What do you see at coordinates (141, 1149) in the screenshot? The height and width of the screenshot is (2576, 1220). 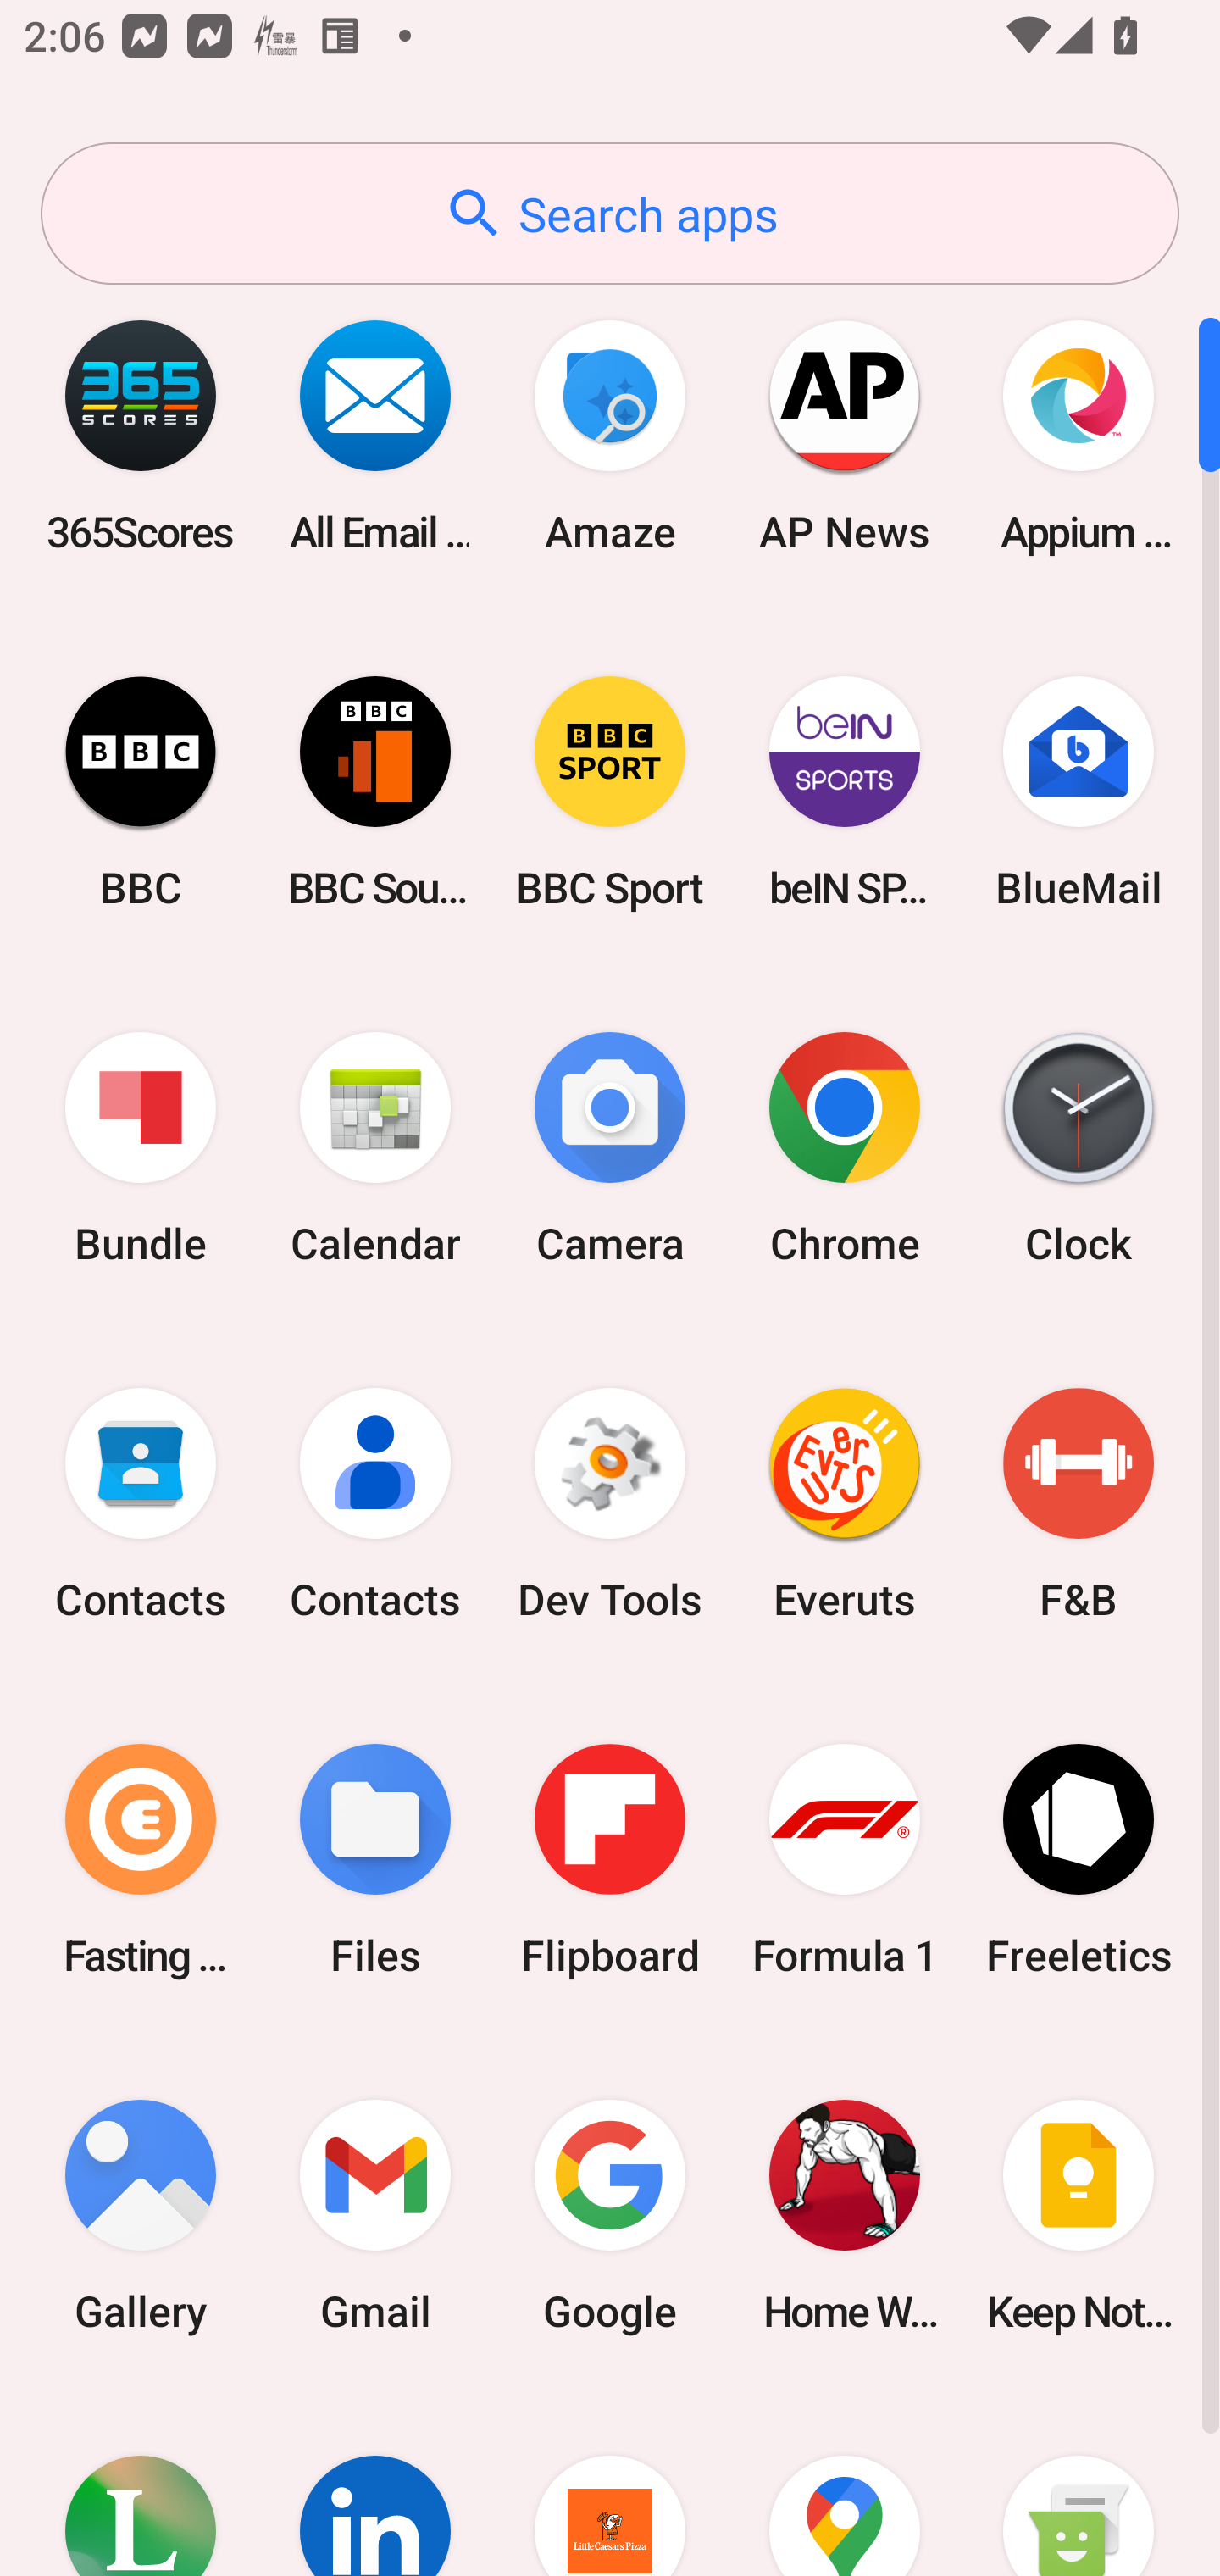 I see `Bundle` at bounding box center [141, 1149].